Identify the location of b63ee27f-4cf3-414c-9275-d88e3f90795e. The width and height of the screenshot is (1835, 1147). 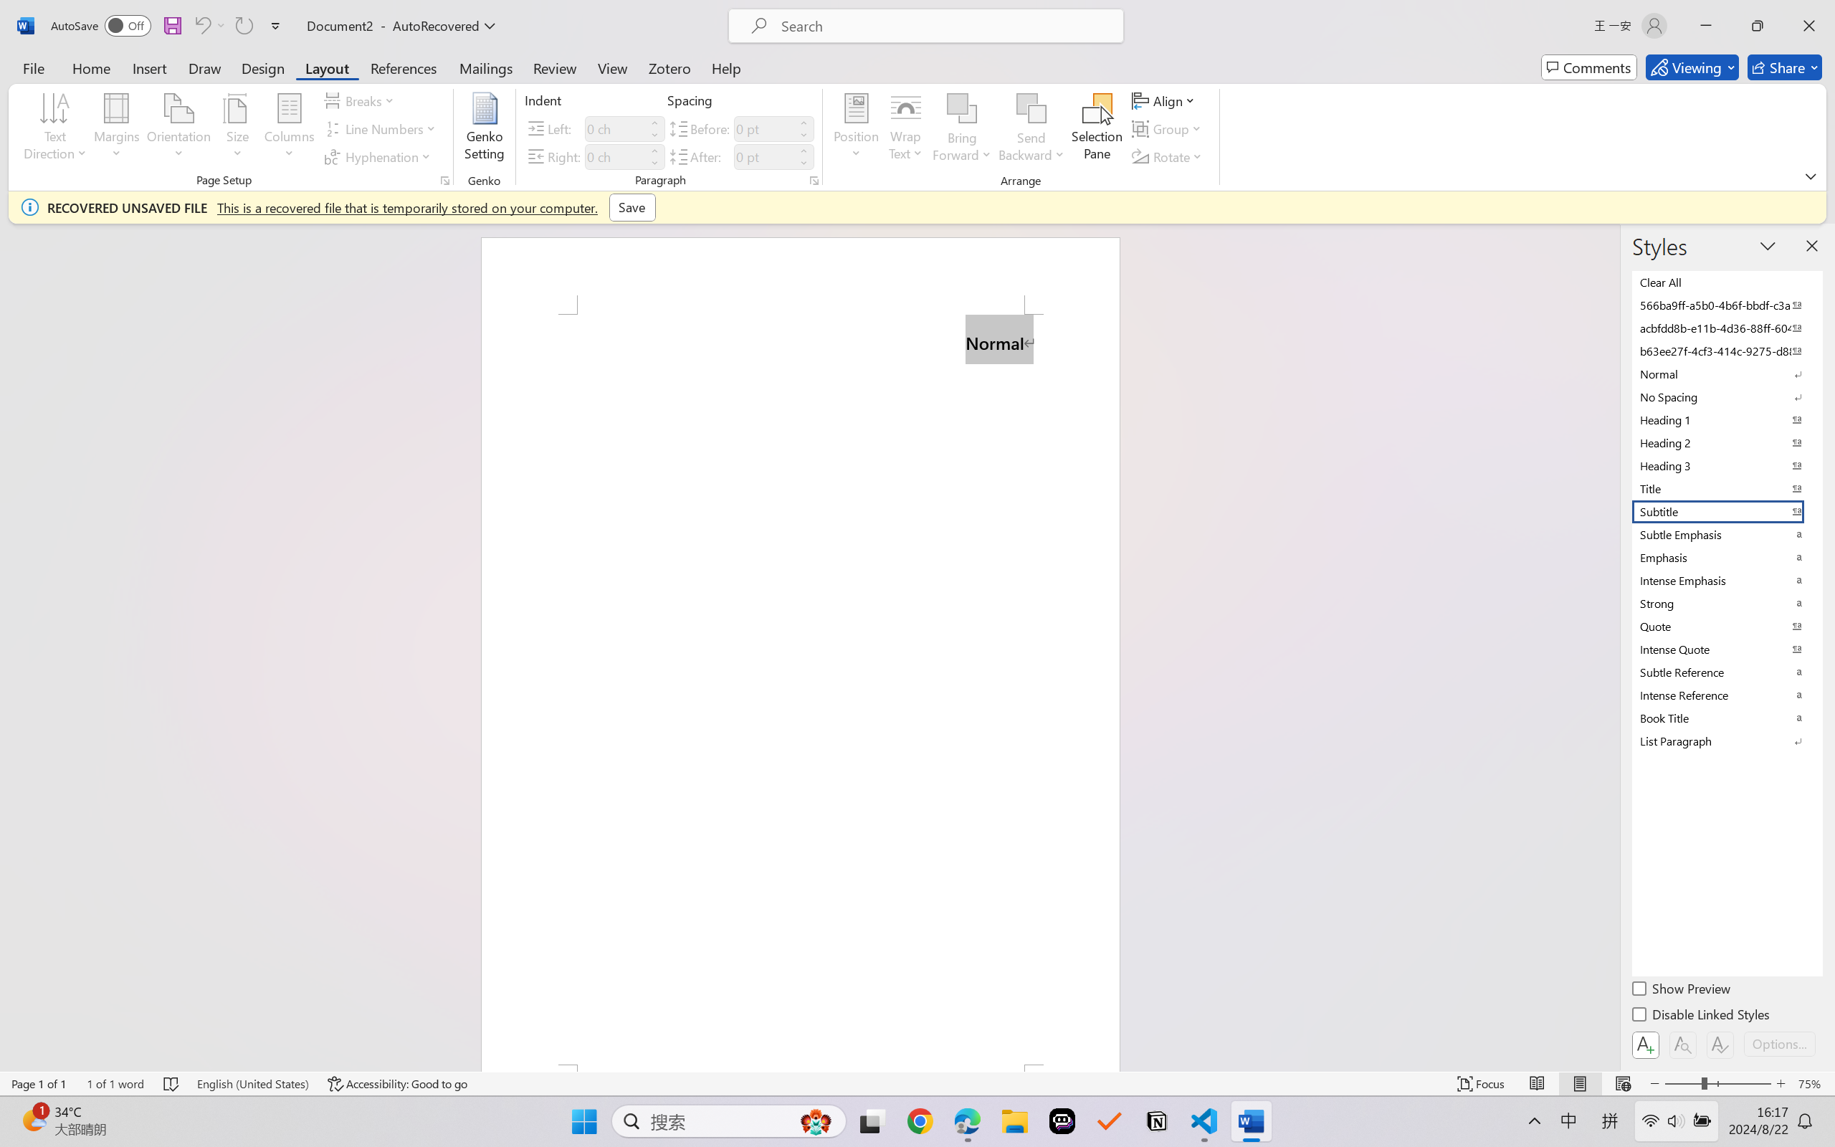
(1726, 351).